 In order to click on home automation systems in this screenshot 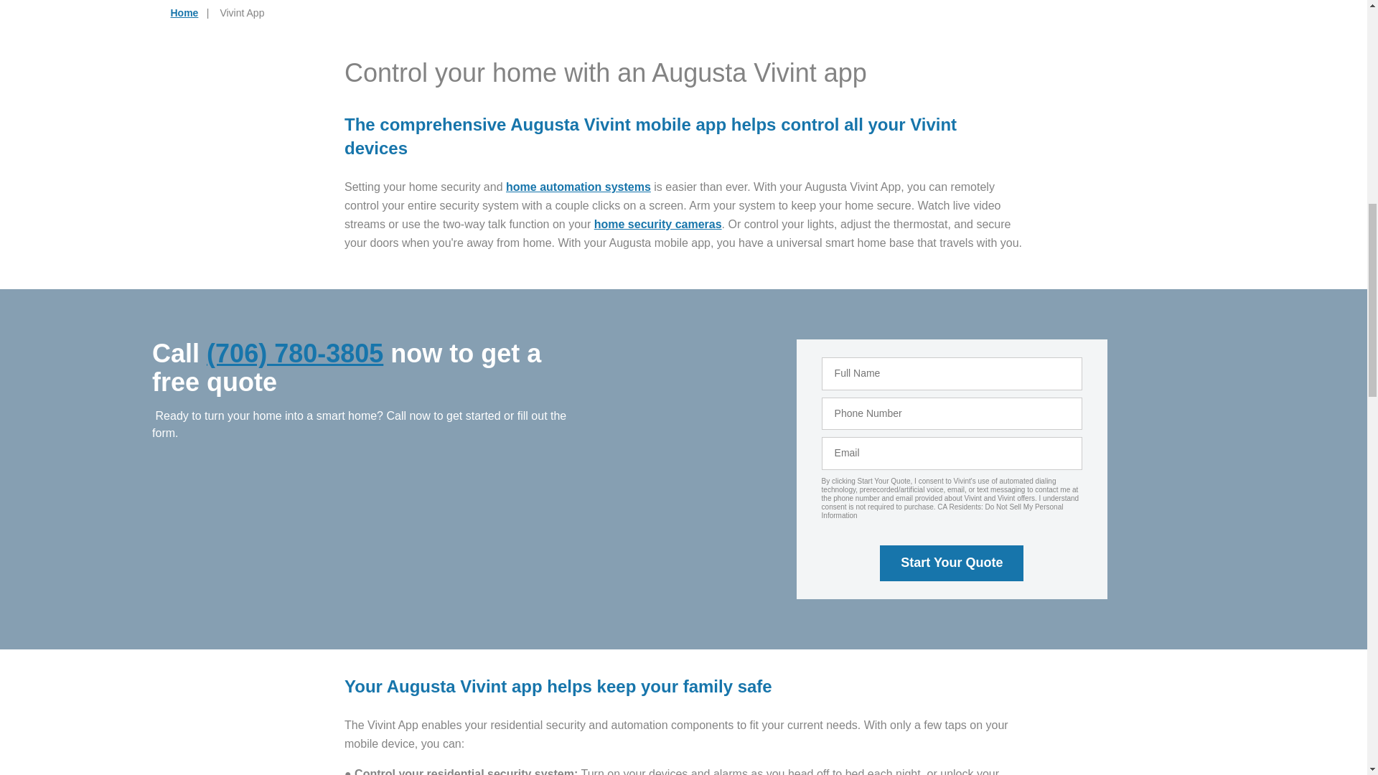, I will do `click(578, 187)`.